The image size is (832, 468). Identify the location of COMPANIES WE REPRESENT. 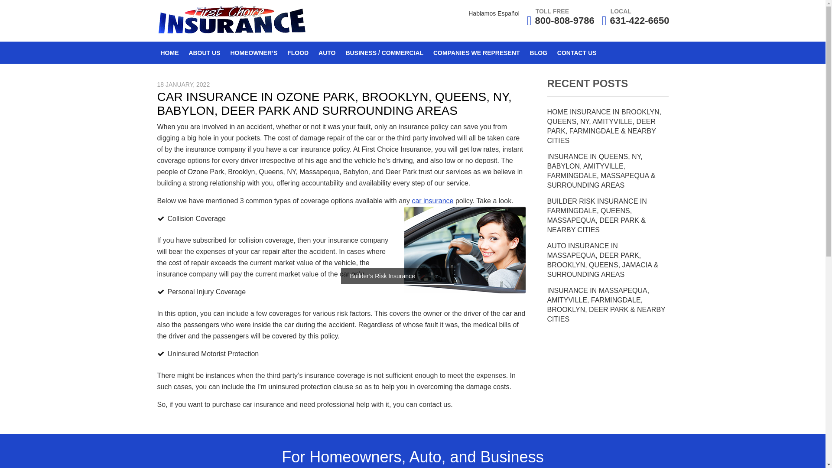
(477, 52).